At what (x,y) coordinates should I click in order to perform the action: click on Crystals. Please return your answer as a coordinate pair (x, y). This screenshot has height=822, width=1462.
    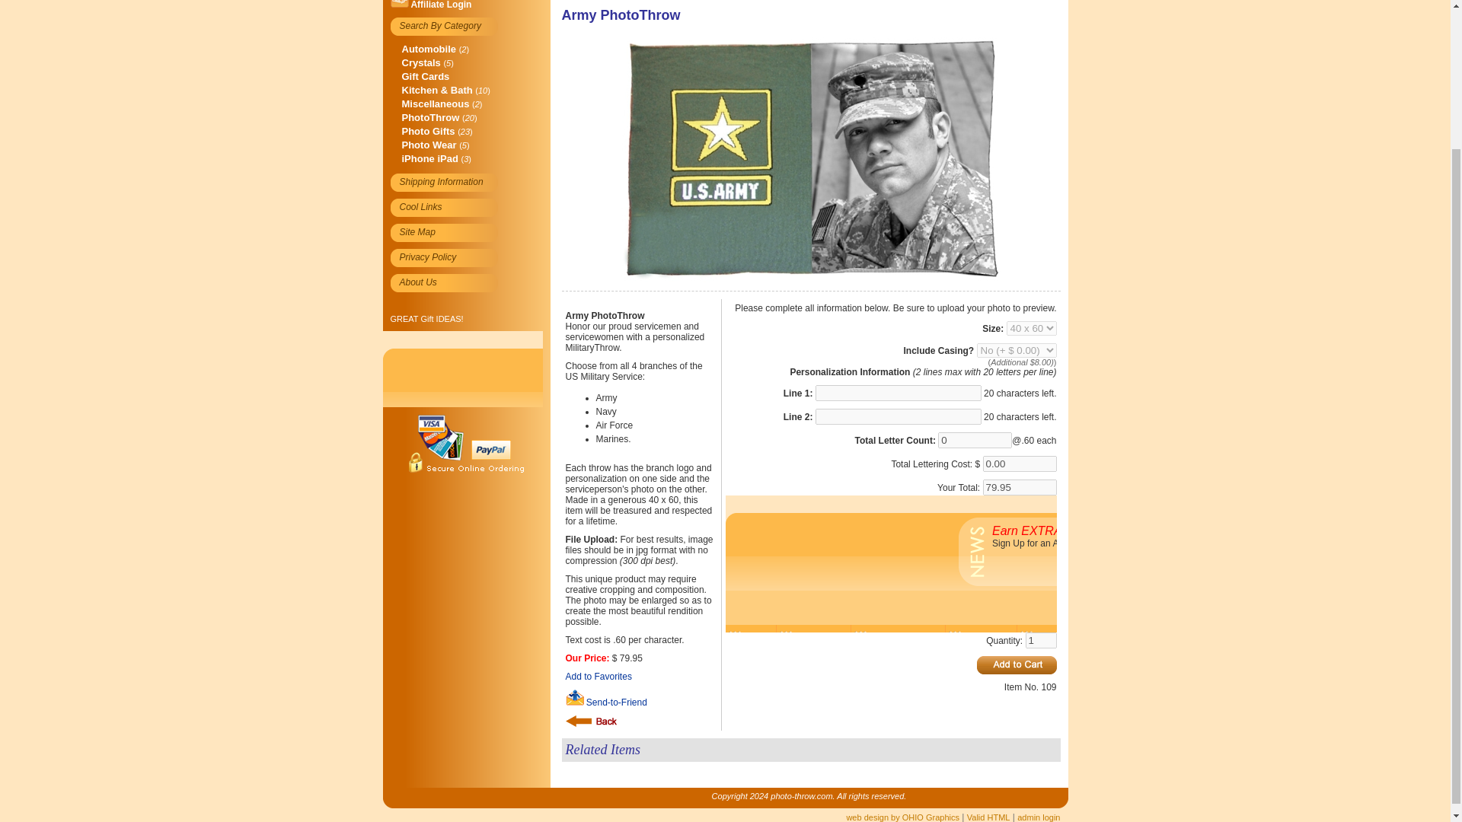
    Looking at the image, I should click on (422, 62).